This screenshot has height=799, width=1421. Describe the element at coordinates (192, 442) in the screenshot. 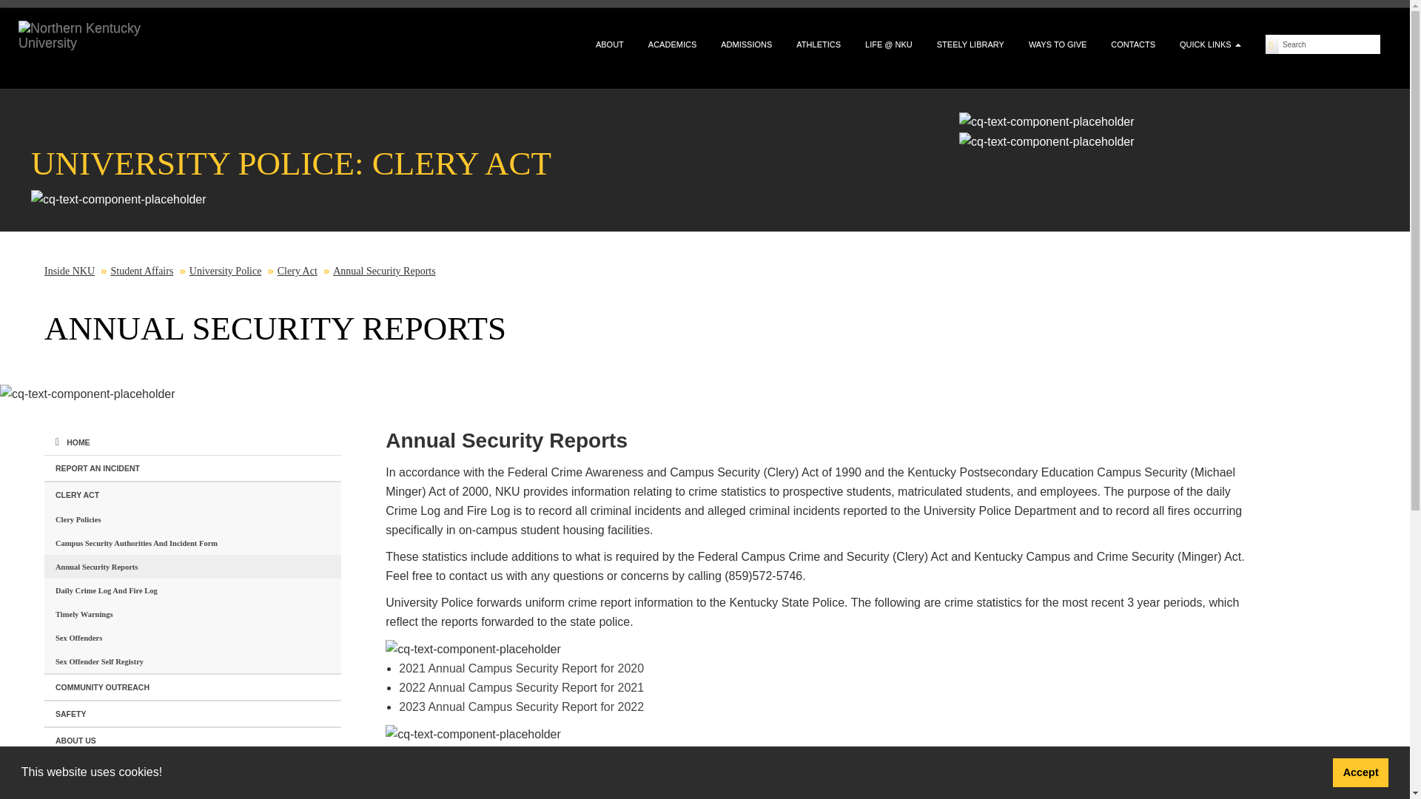

I see `HOME` at that location.